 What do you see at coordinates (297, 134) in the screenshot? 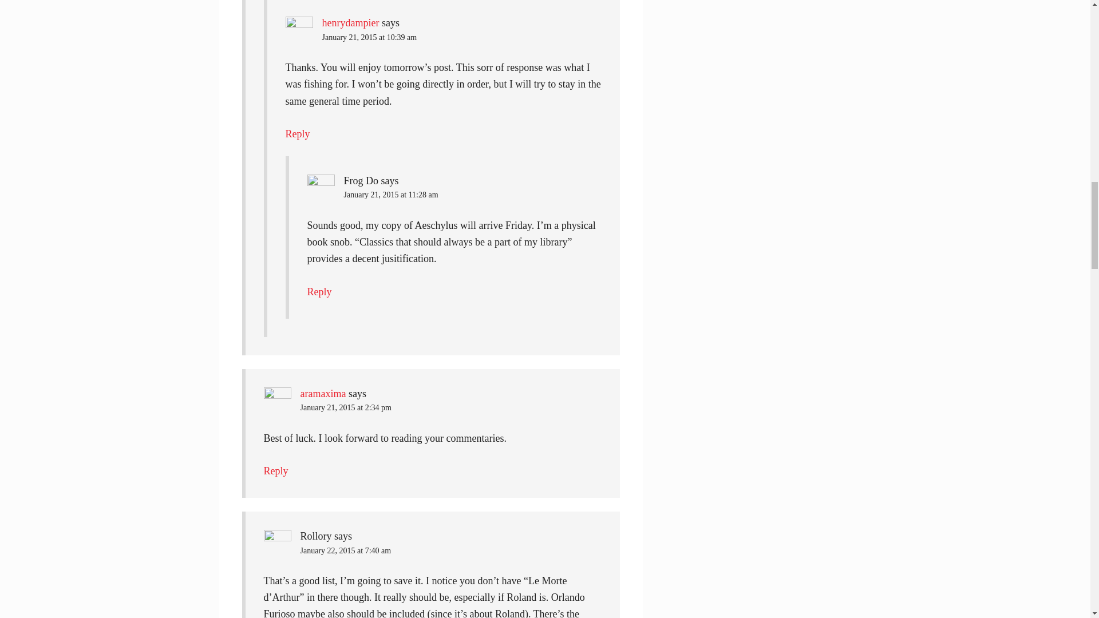
I see `Reply` at bounding box center [297, 134].